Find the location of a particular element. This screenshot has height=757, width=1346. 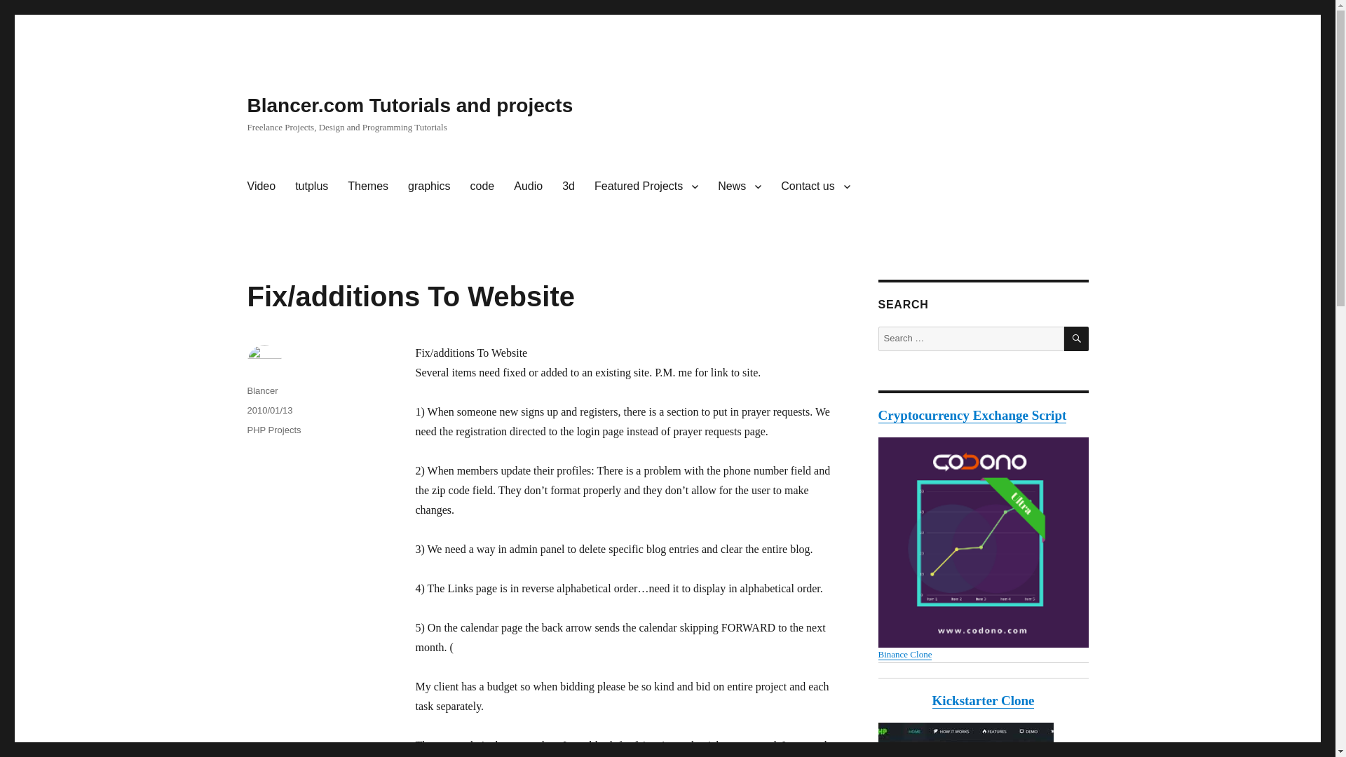

code is located at coordinates (482, 186).